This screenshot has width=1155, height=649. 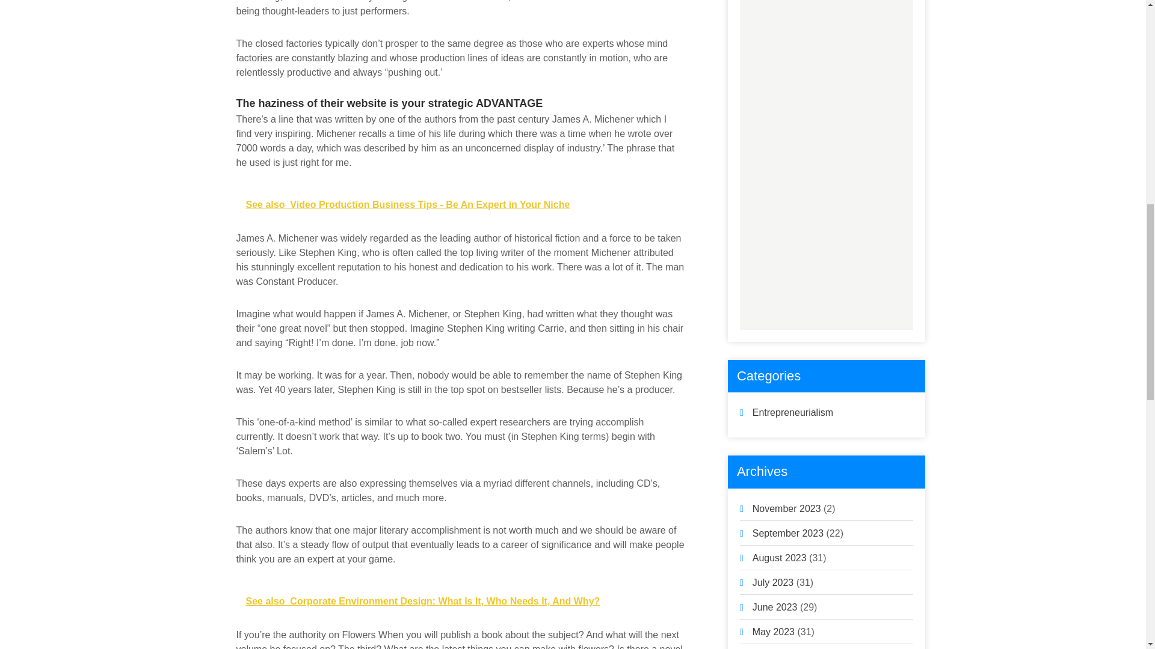 What do you see at coordinates (775, 607) in the screenshot?
I see `June 2023` at bounding box center [775, 607].